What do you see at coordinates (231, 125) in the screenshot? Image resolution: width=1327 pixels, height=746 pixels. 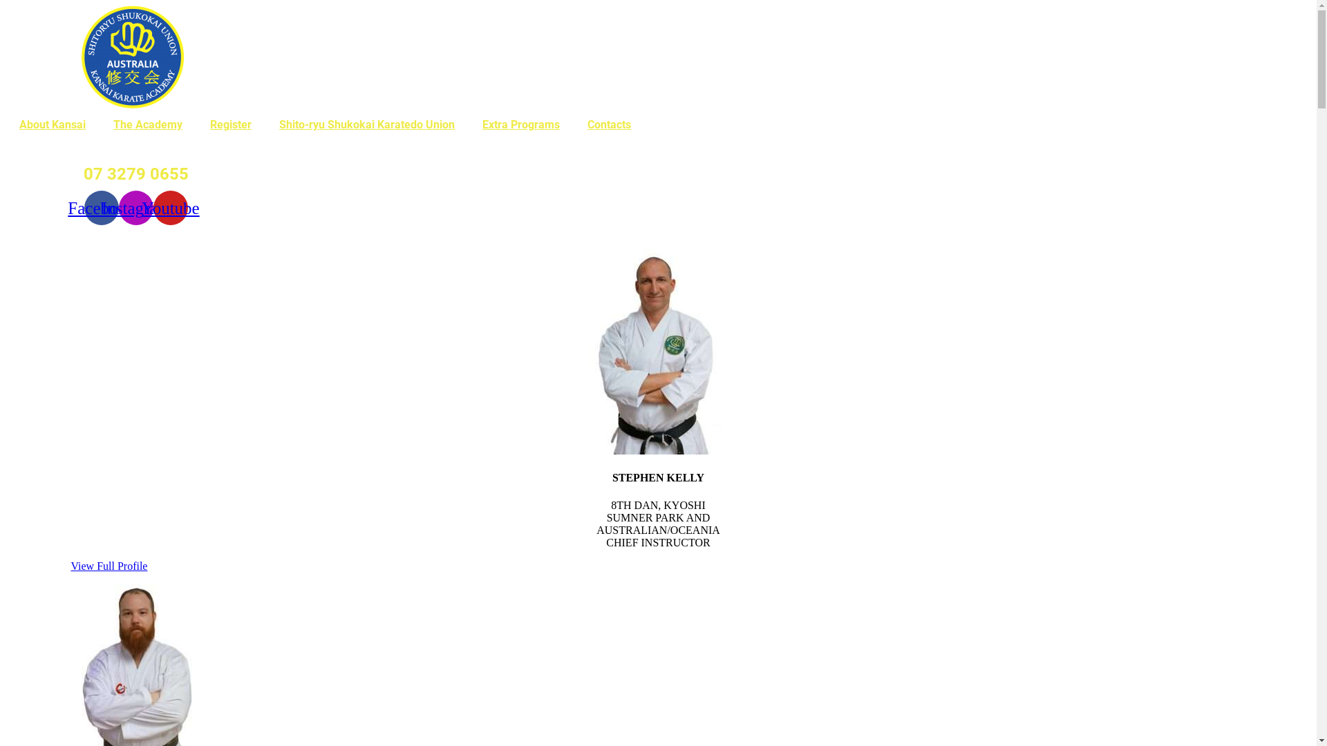 I see `Register` at bounding box center [231, 125].